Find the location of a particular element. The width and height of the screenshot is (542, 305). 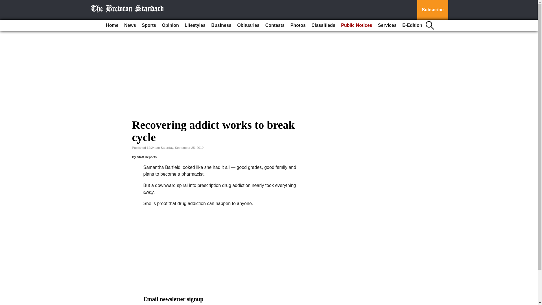

Go is located at coordinates (5, 3).